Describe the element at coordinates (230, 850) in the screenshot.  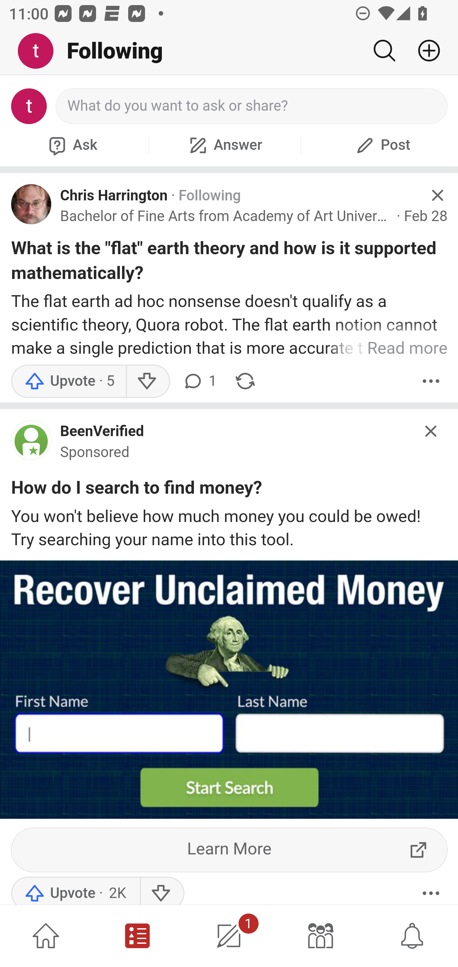
I see `Learn More ExternalLink` at that location.